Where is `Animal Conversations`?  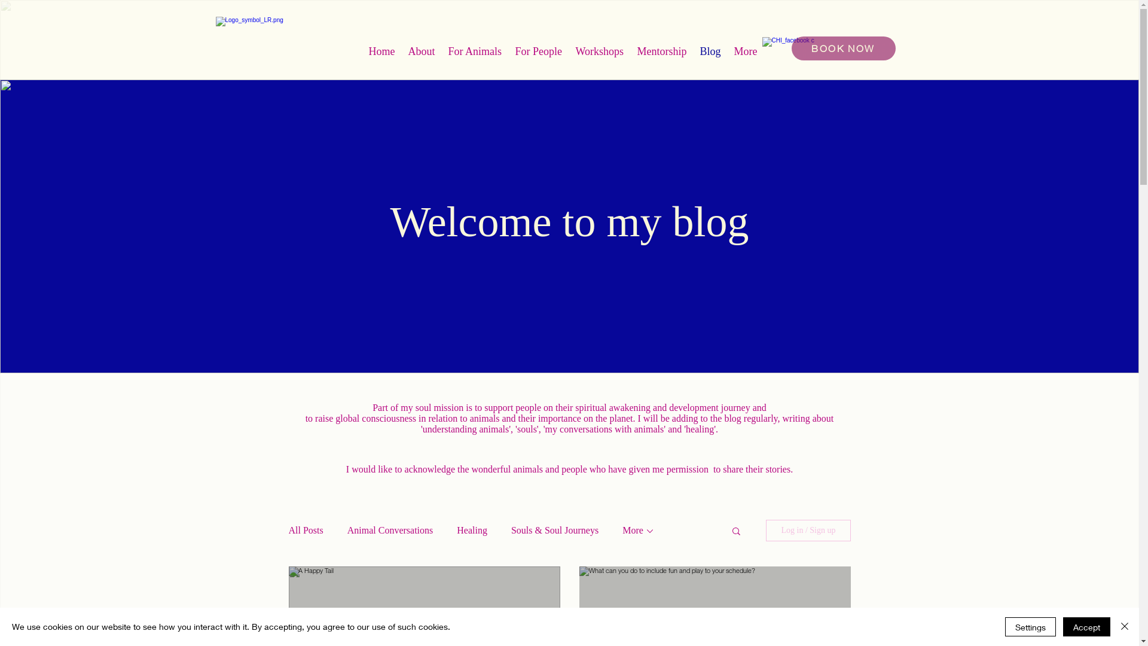
Animal Conversations is located at coordinates (390, 531).